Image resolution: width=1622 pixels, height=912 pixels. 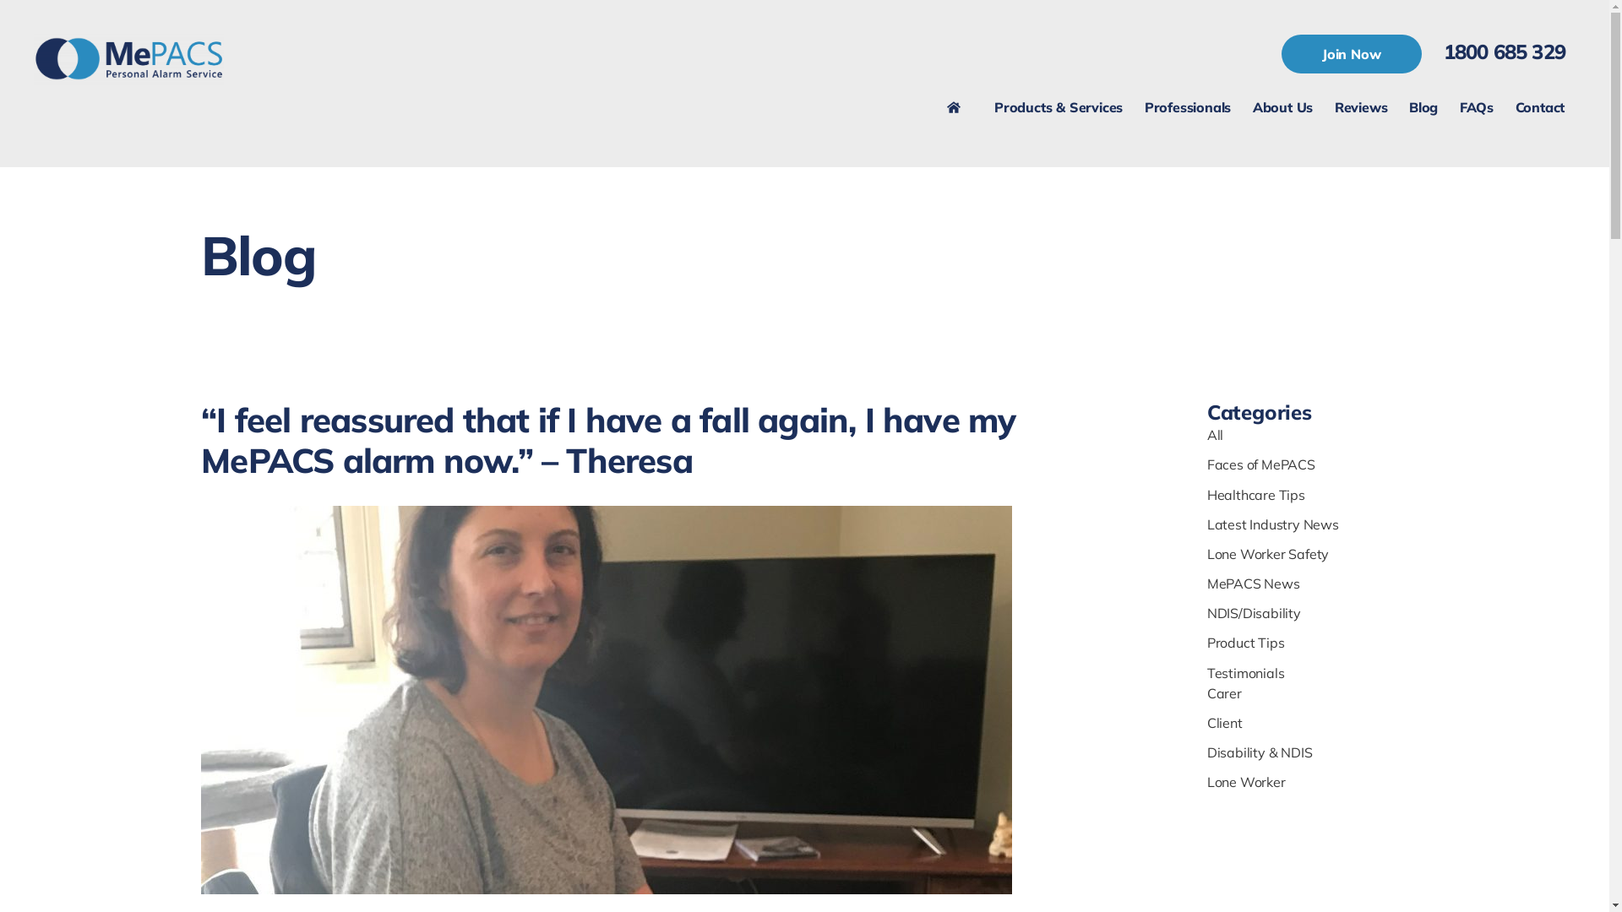 What do you see at coordinates (1059, 112) in the screenshot?
I see `Products & Services` at bounding box center [1059, 112].